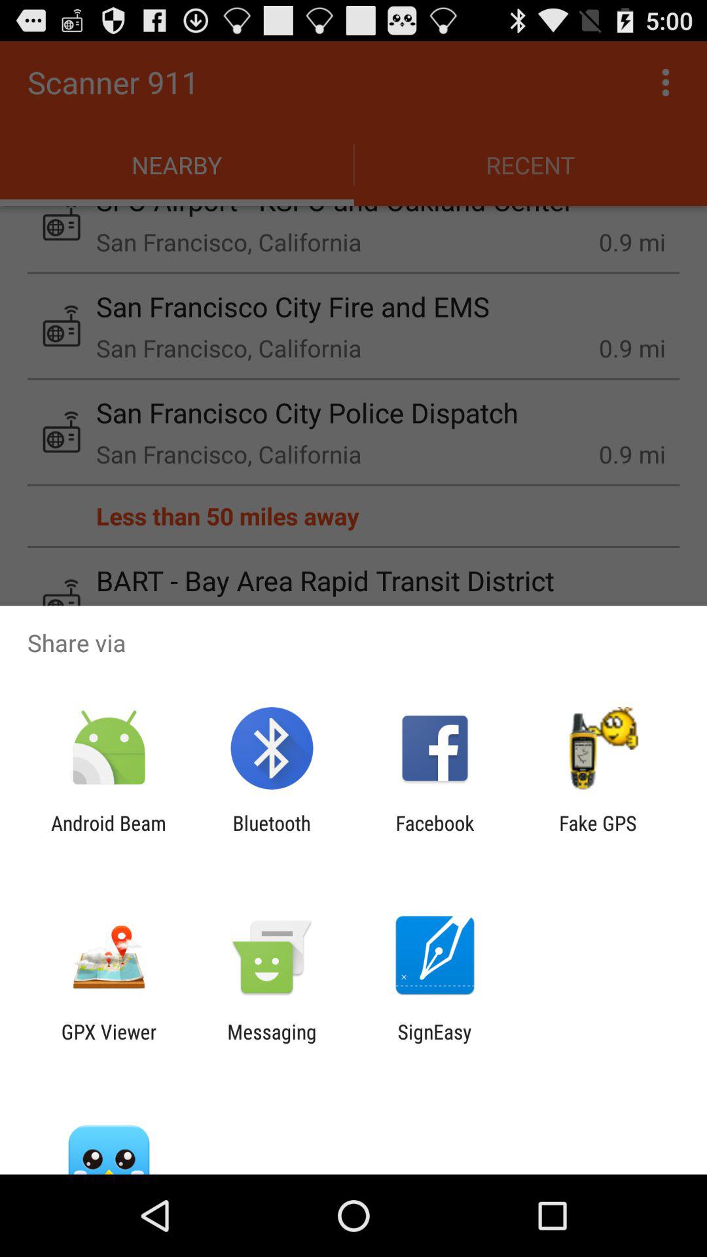  I want to click on turn off the android beam icon, so click(109, 834).